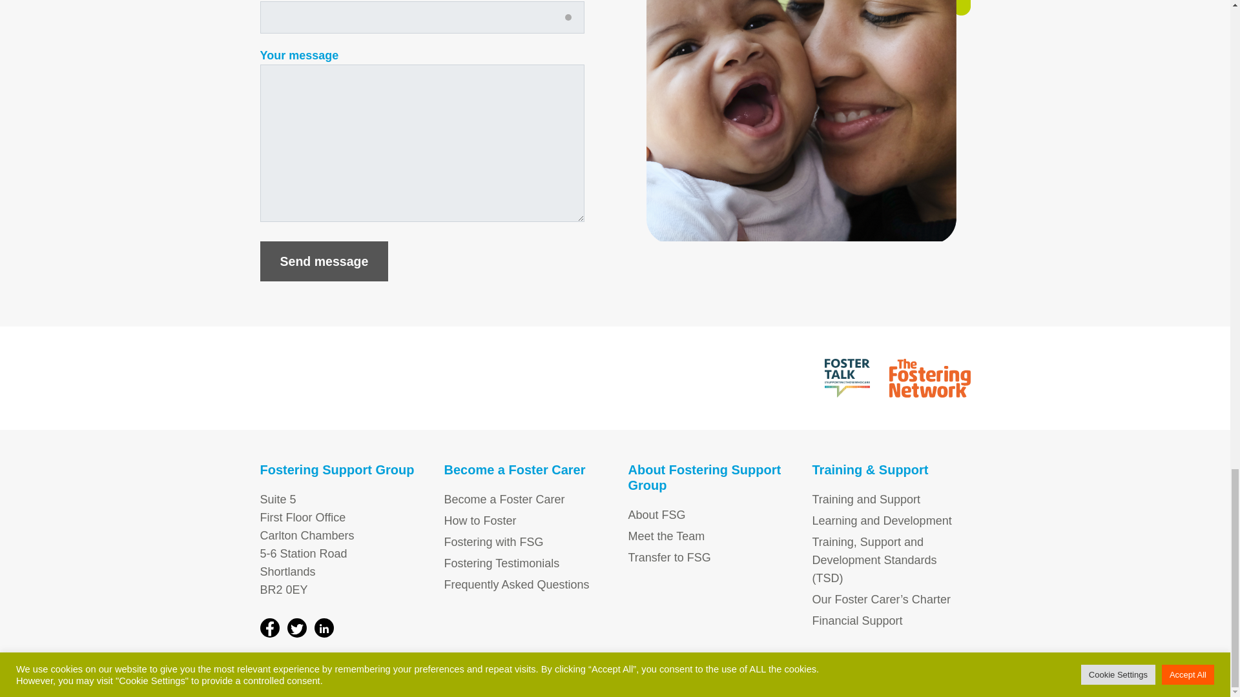  What do you see at coordinates (480, 520) in the screenshot?
I see `How to Foster` at bounding box center [480, 520].